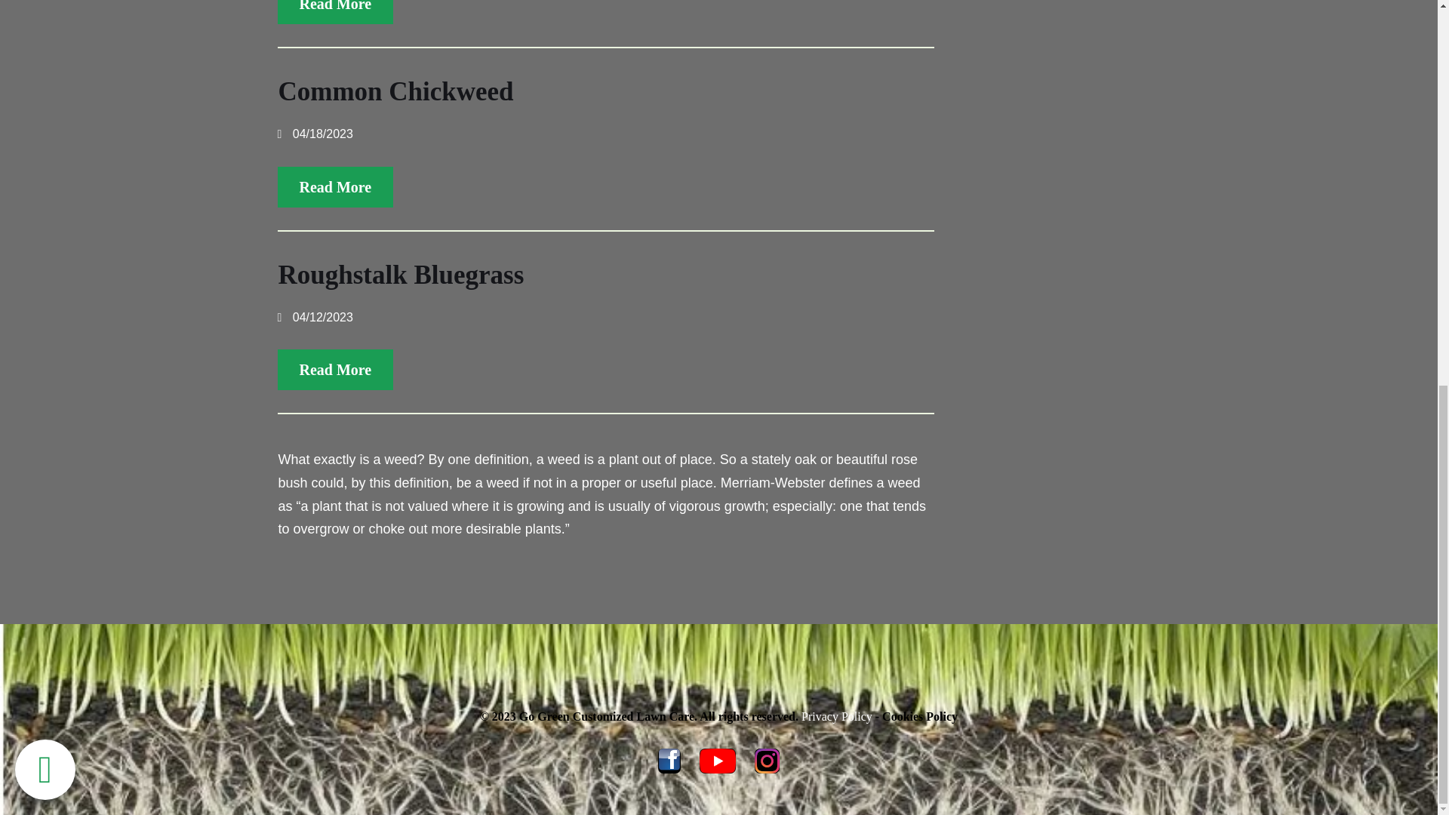 This screenshot has height=815, width=1449. Describe the element at coordinates (336, 12) in the screenshot. I see `Read More` at that location.